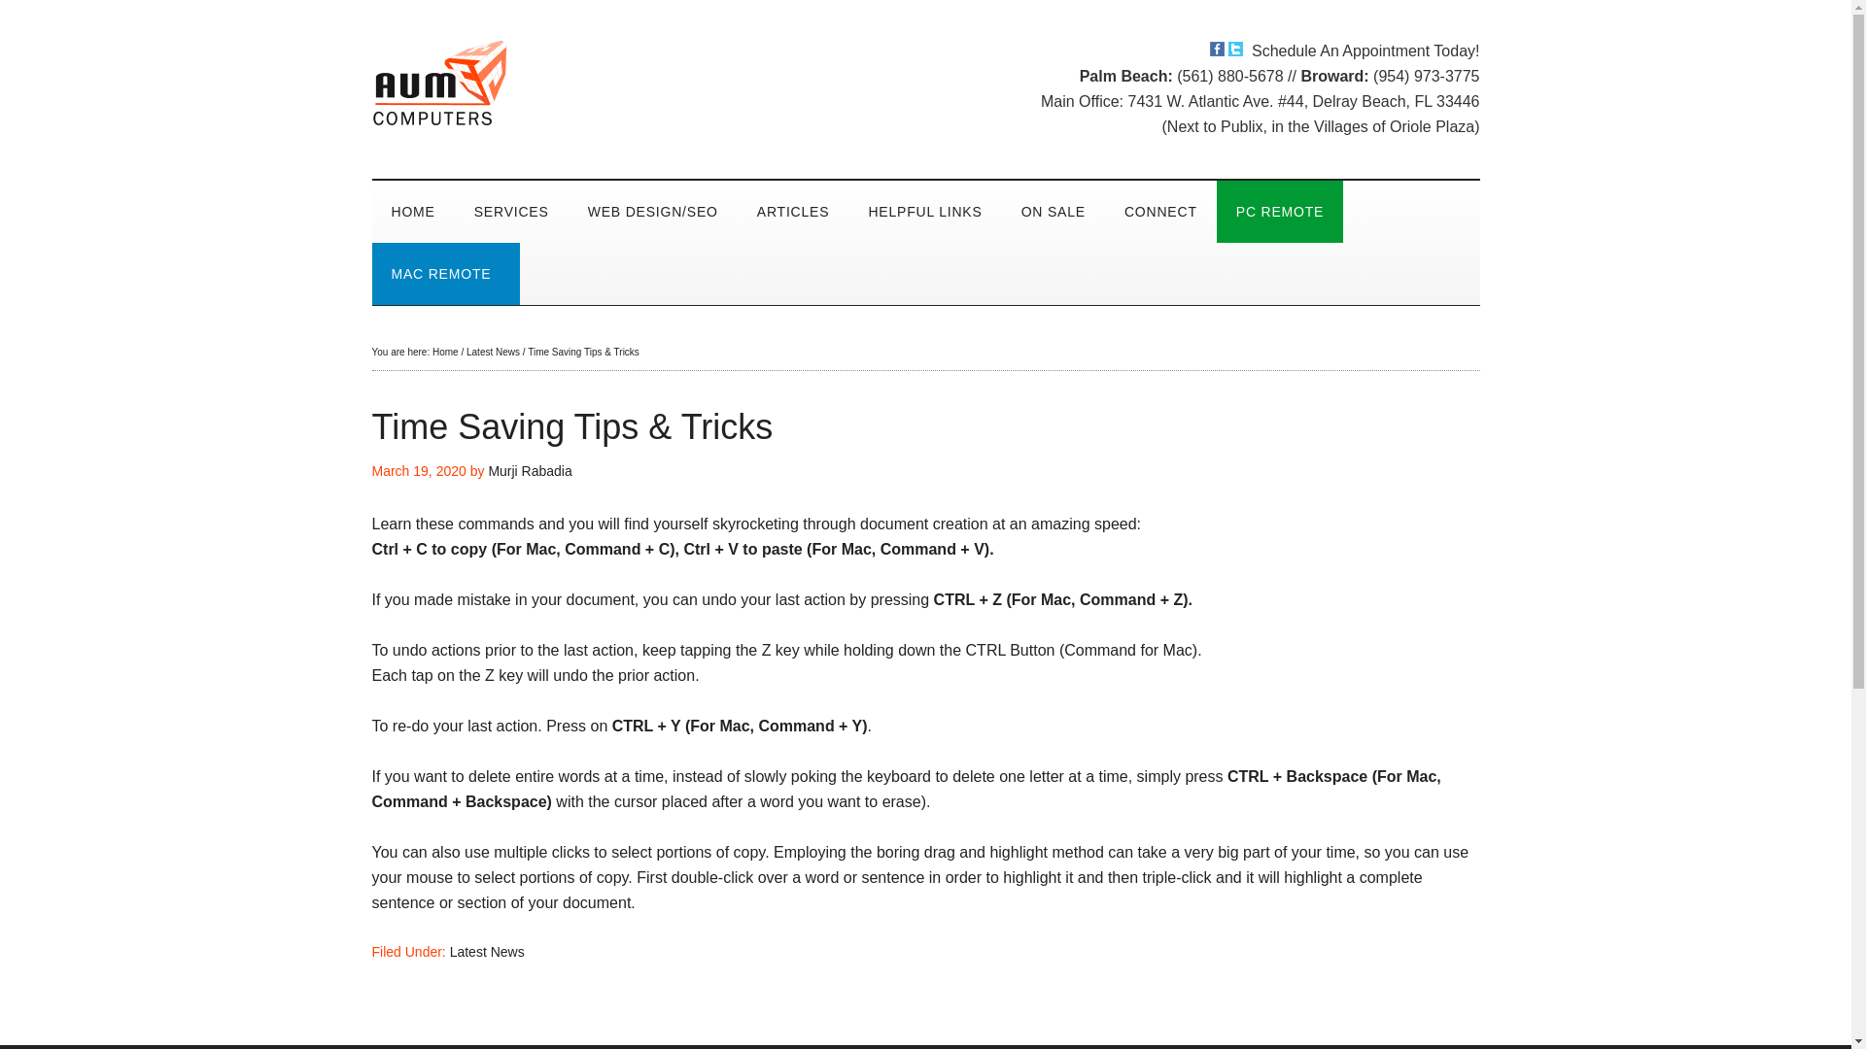 This screenshot has height=1049, width=1866. What do you see at coordinates (486, 952) in the screenshot?
I see `Latest News` at bounding box center [486, 952].